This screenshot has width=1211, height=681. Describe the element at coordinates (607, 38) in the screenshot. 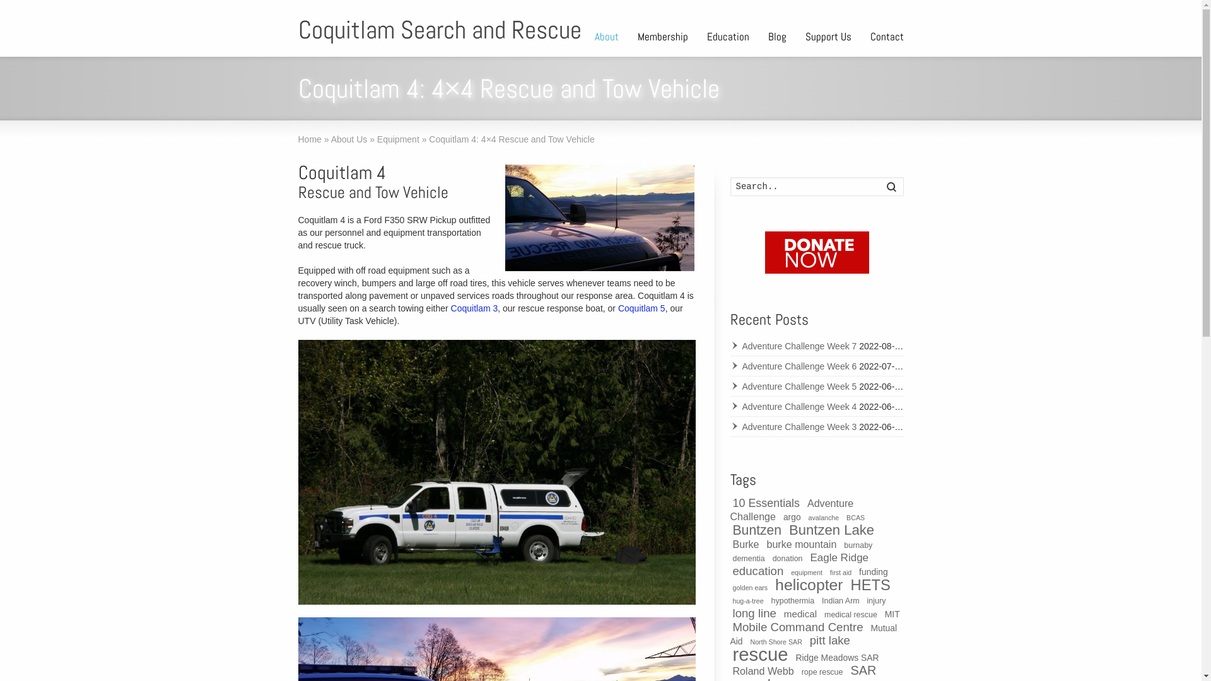

I see `About` at that location.